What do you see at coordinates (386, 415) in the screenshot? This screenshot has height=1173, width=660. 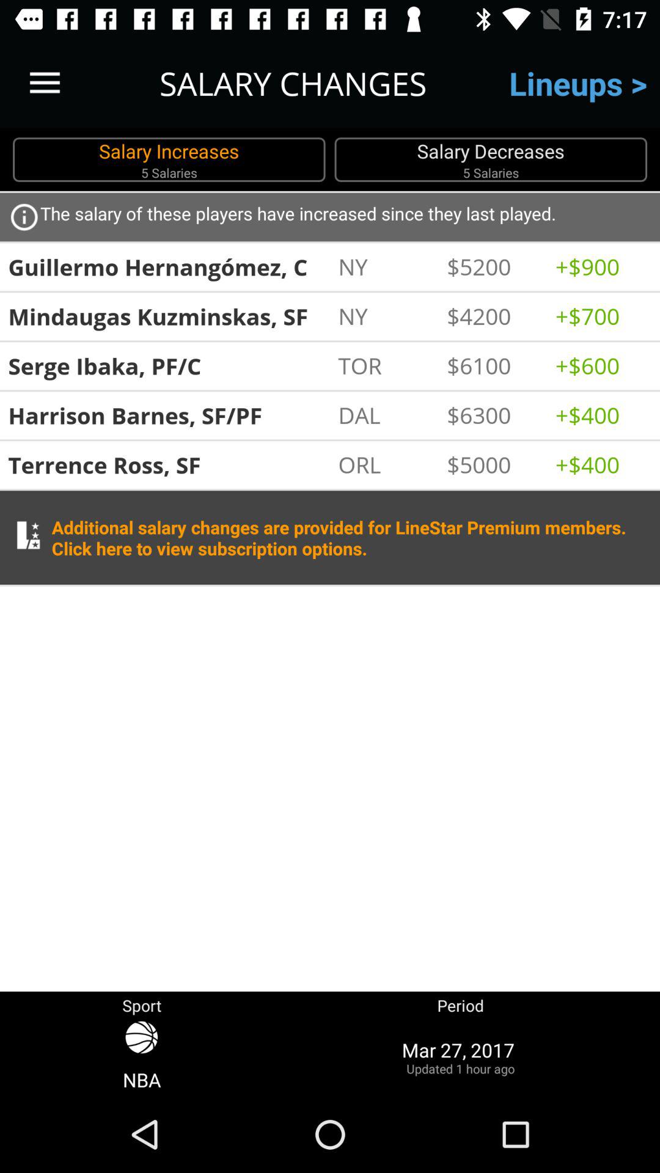 I see `turn on icon above orl icon` at bounding box center [386, 415].